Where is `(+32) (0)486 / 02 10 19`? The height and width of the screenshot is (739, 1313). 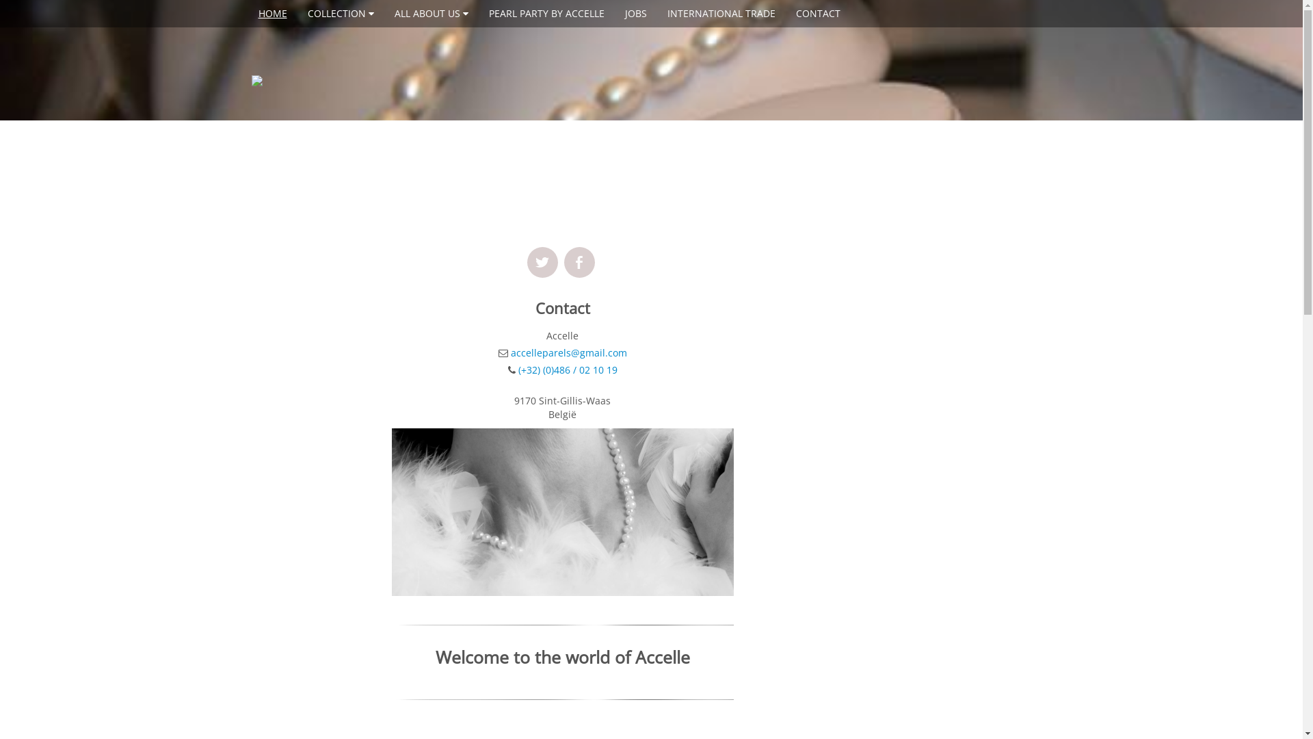 (+32) (0)486 / 02 10 19 is located at coordinates (568, 369).